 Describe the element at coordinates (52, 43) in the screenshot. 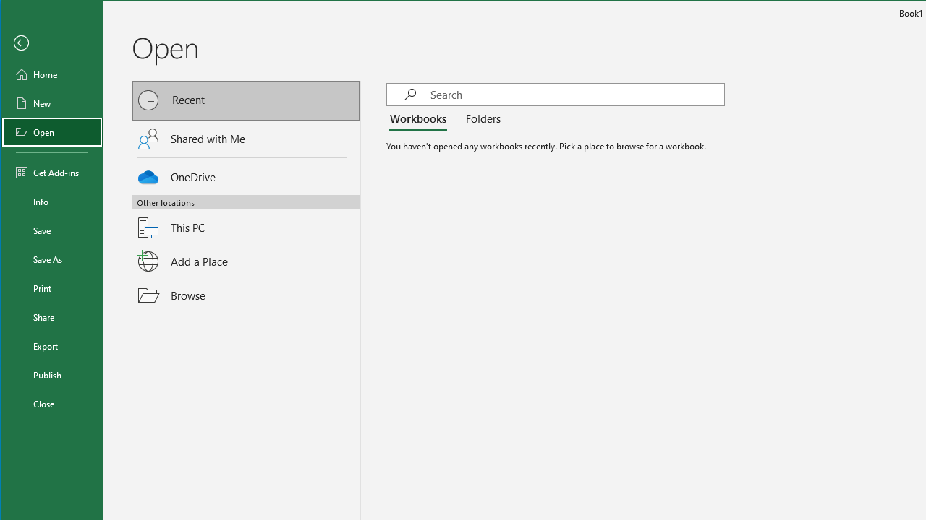

I see `Back` at that location.